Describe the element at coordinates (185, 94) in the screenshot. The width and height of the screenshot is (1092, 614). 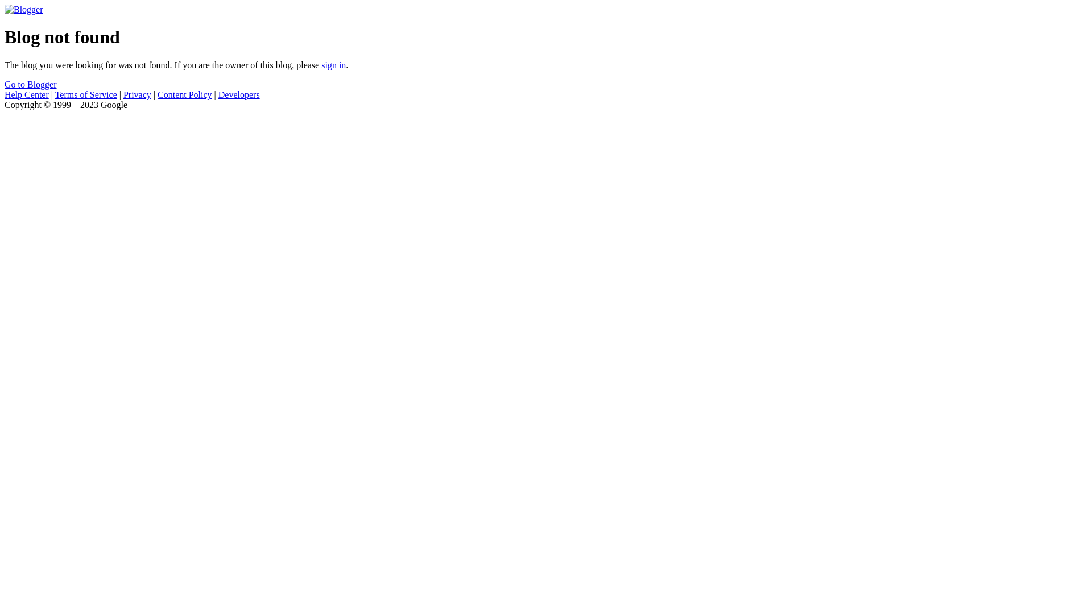
I see `Content Policy` at that location.